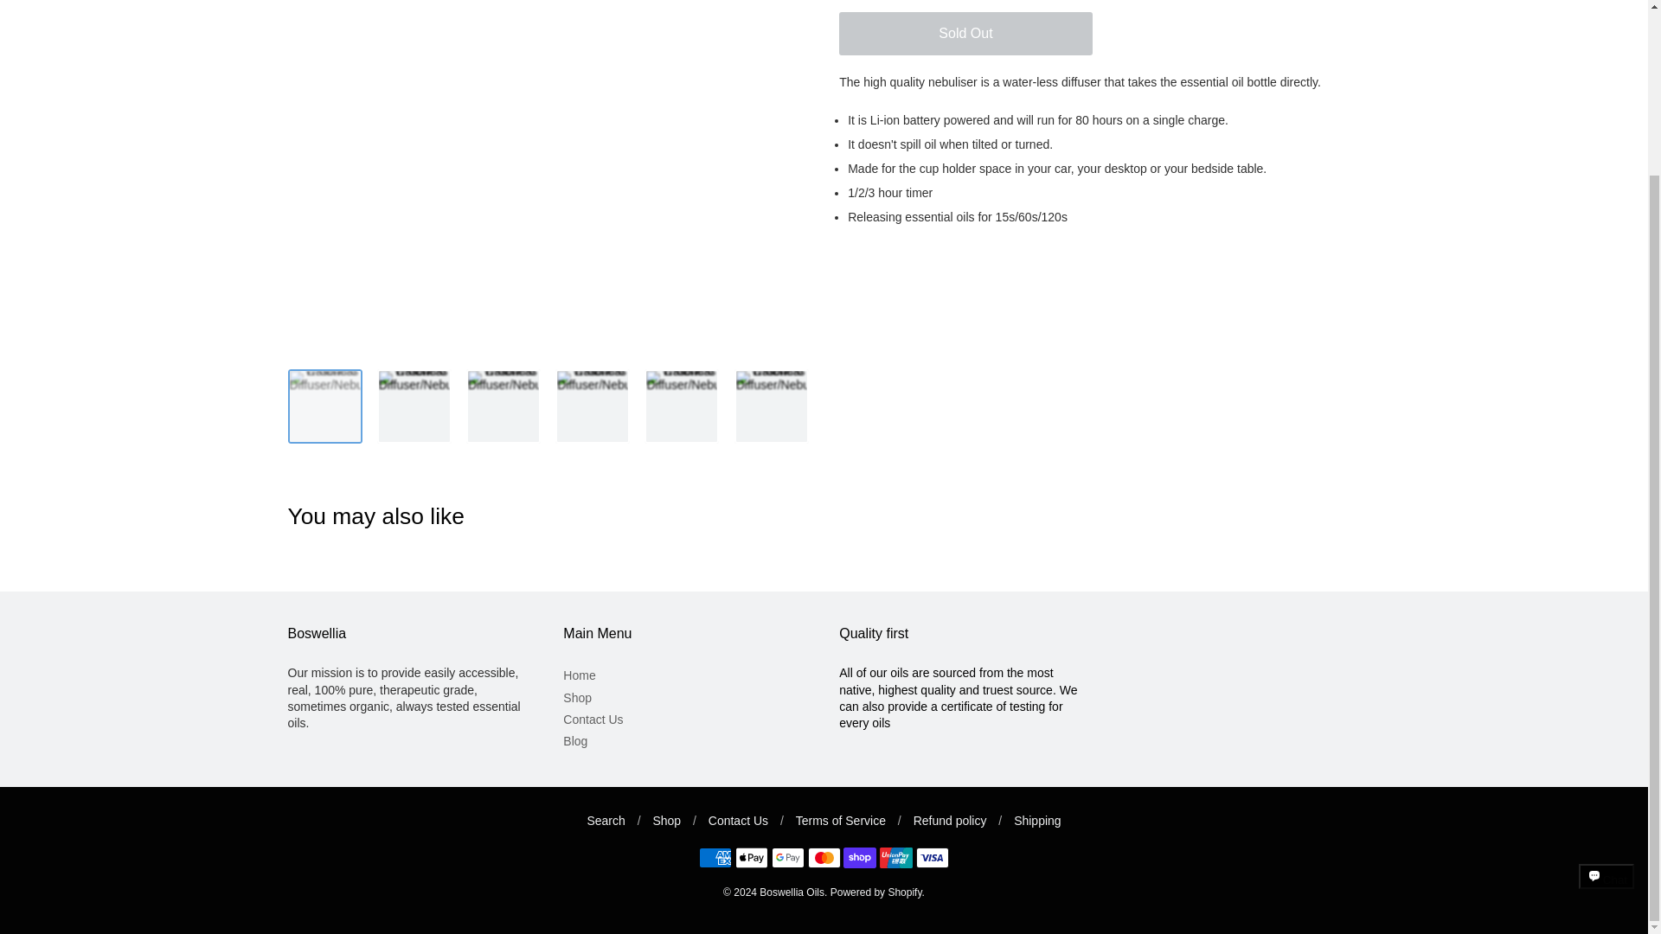 This screenshot has height=934, width=1661. I want to click on American Express, so click(715, 858).